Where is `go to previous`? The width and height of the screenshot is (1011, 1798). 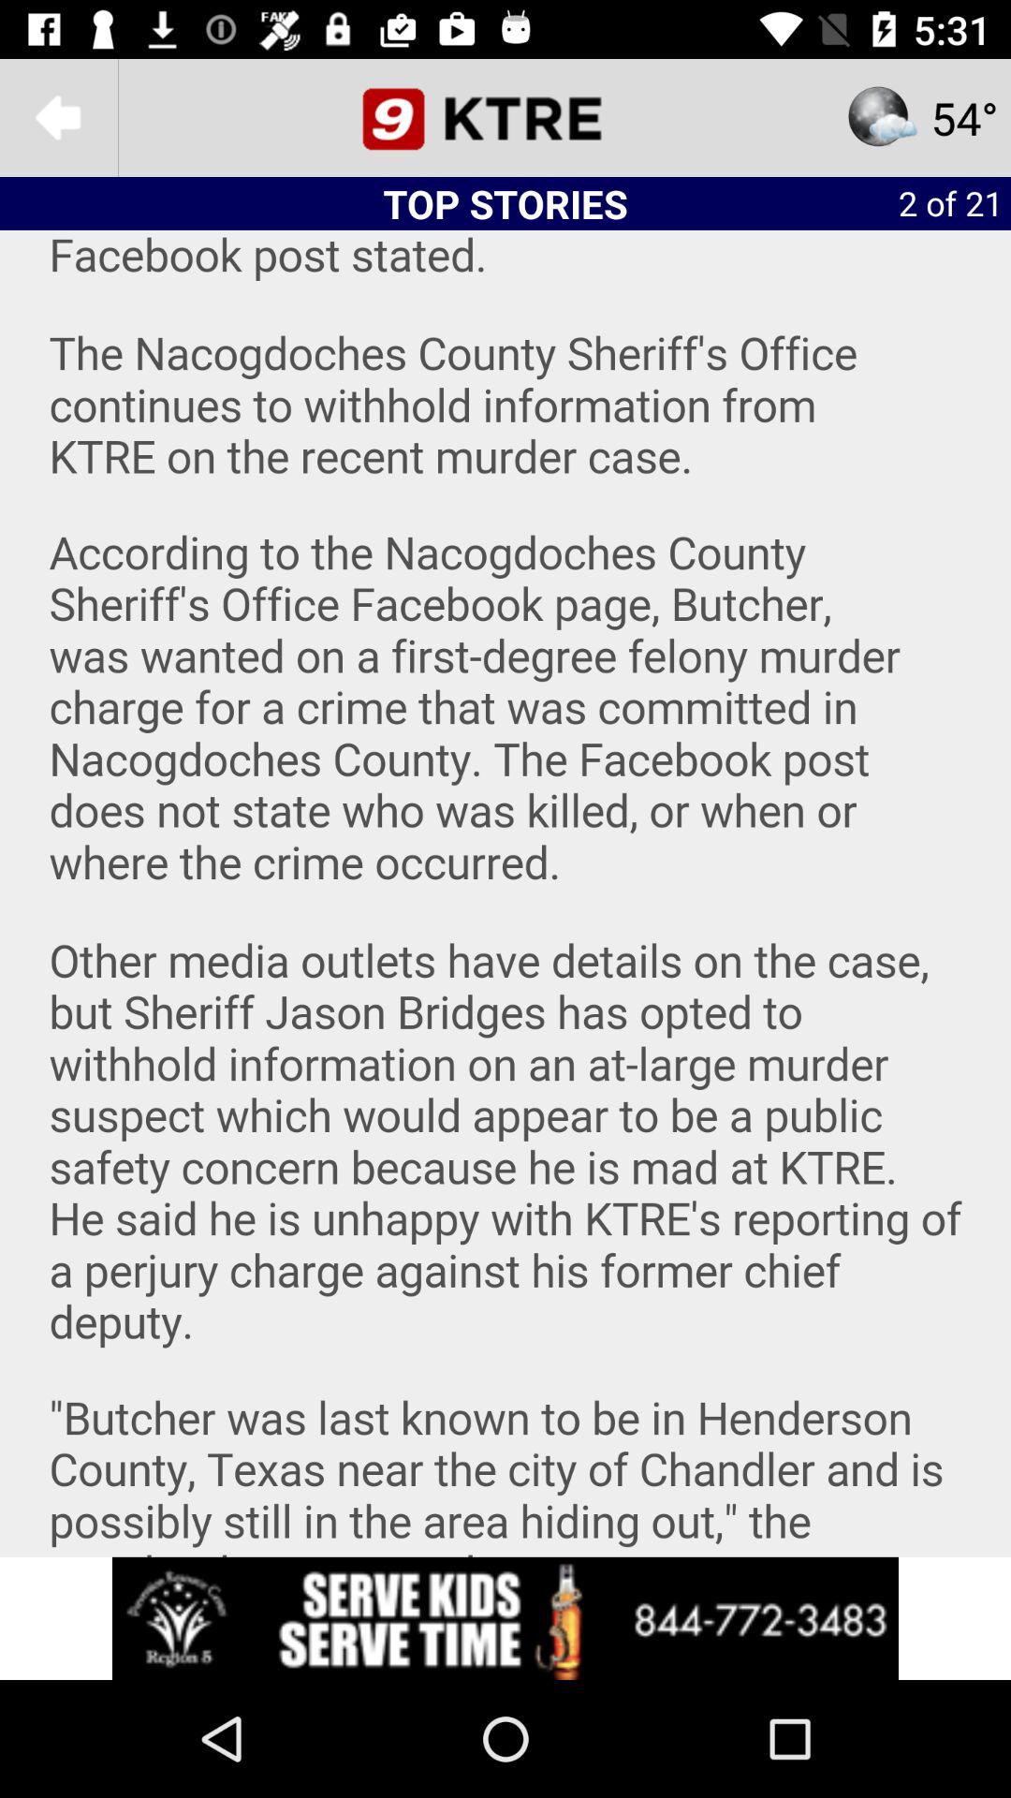 go to previous is located at coordinates (59, 118).